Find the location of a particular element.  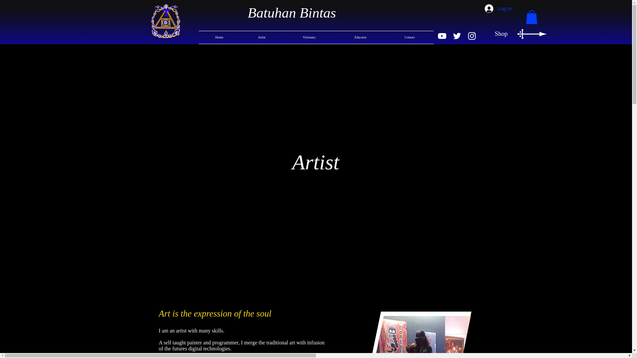

Contact is located at coordinates (410, 37).